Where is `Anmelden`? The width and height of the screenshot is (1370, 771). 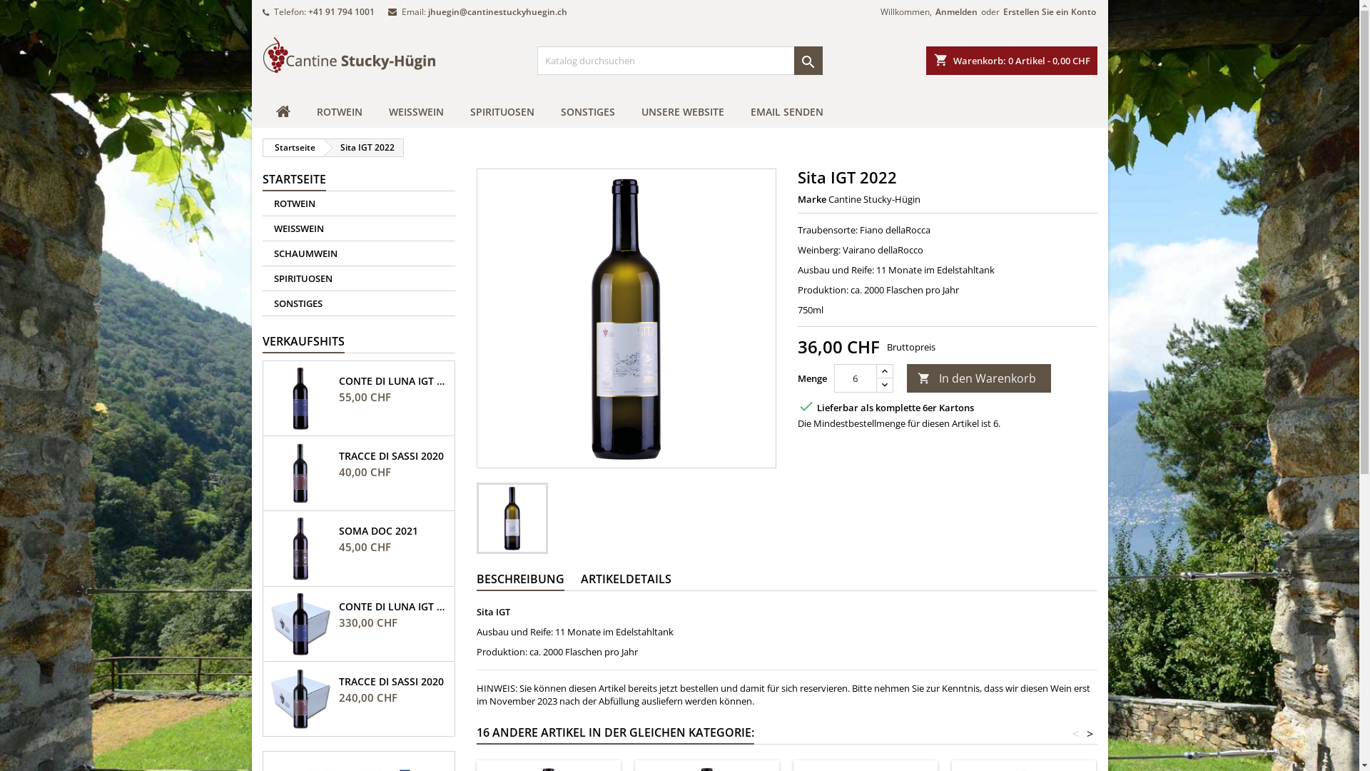
Anmelden is located at coordinates (956, 12).